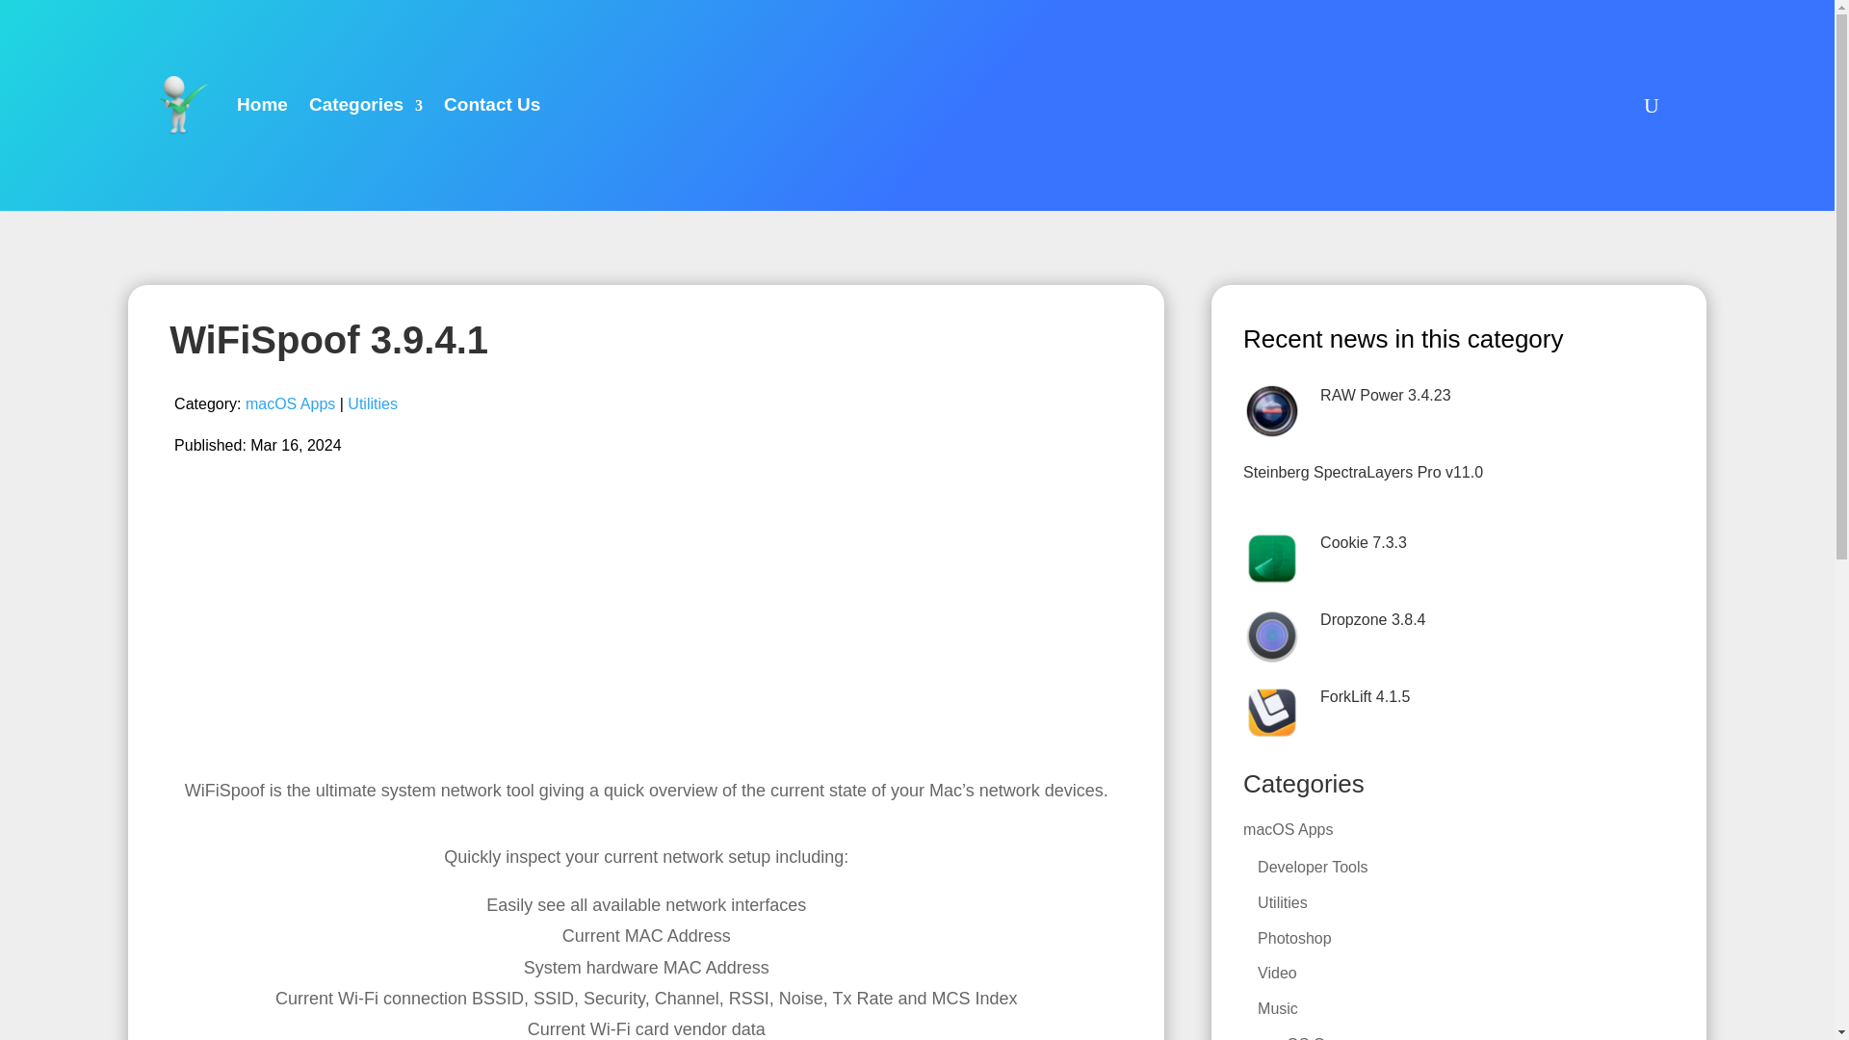  What do you see at coordinates (1364, 543) in the screenshot?
I see `Cookie 7.3.3` at bounding box center [1364, 543].